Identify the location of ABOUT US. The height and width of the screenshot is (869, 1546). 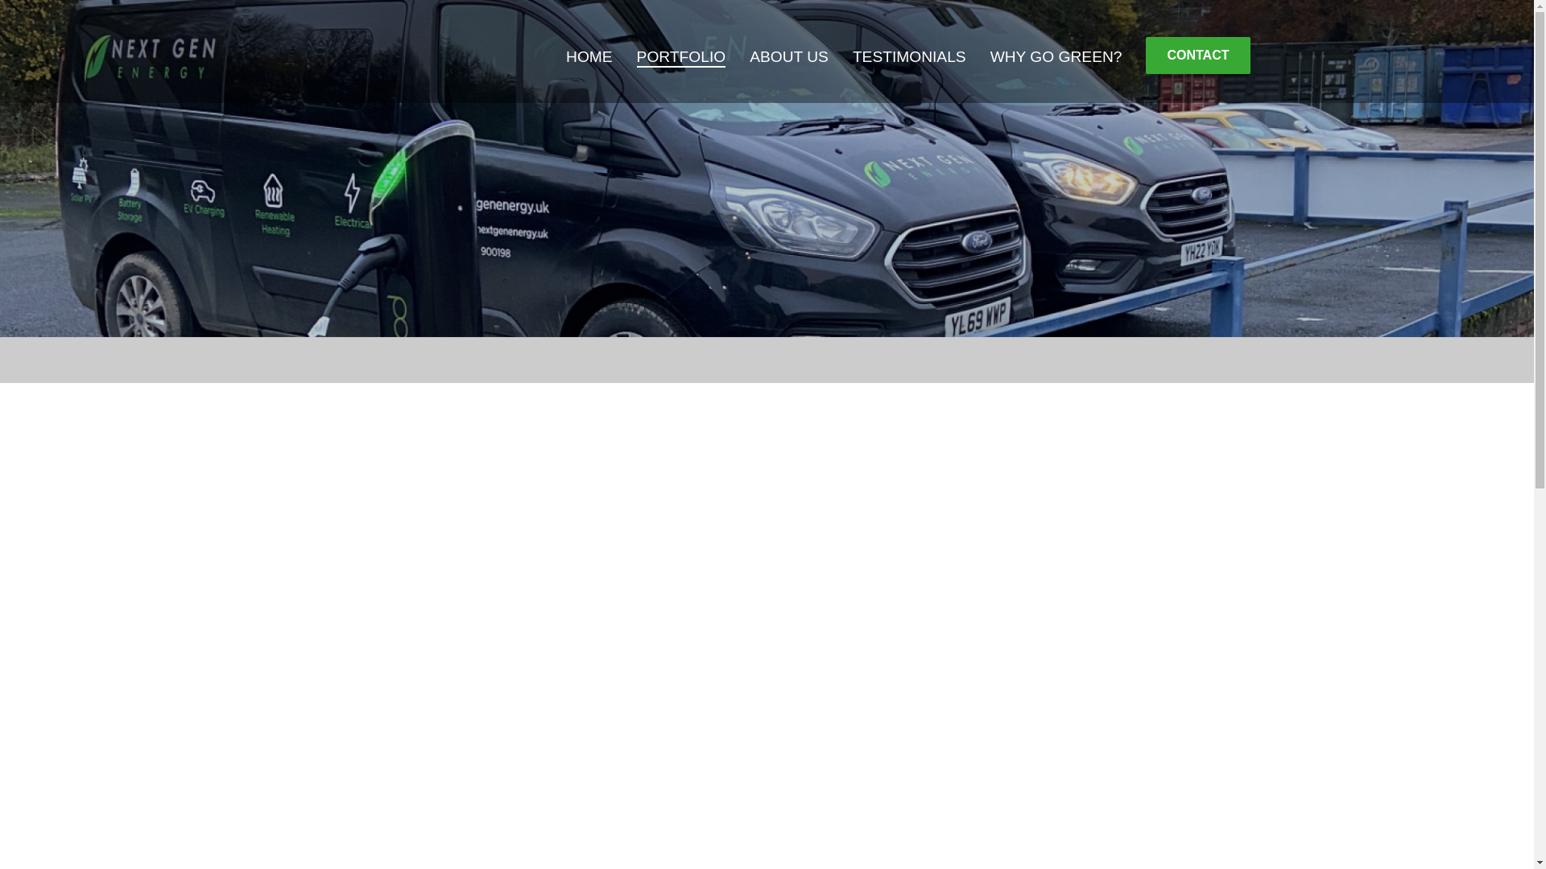
(789, 57).